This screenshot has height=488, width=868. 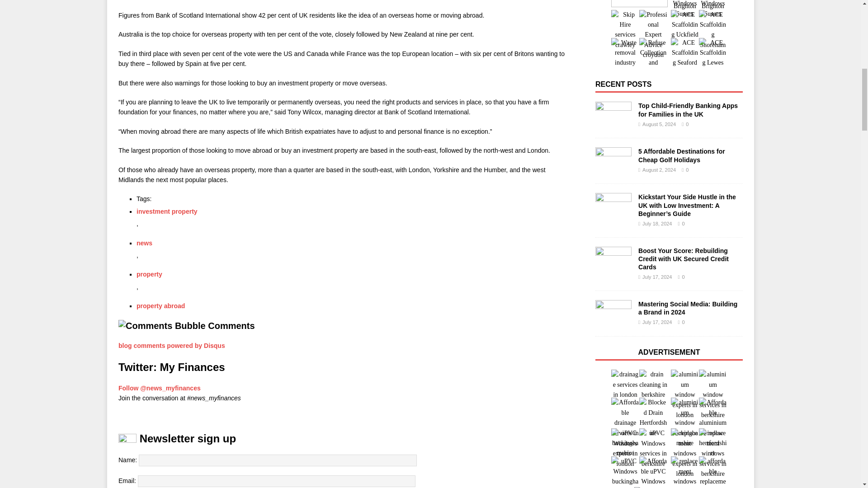 I want to click on property abroad, so click(x=160, y=305).